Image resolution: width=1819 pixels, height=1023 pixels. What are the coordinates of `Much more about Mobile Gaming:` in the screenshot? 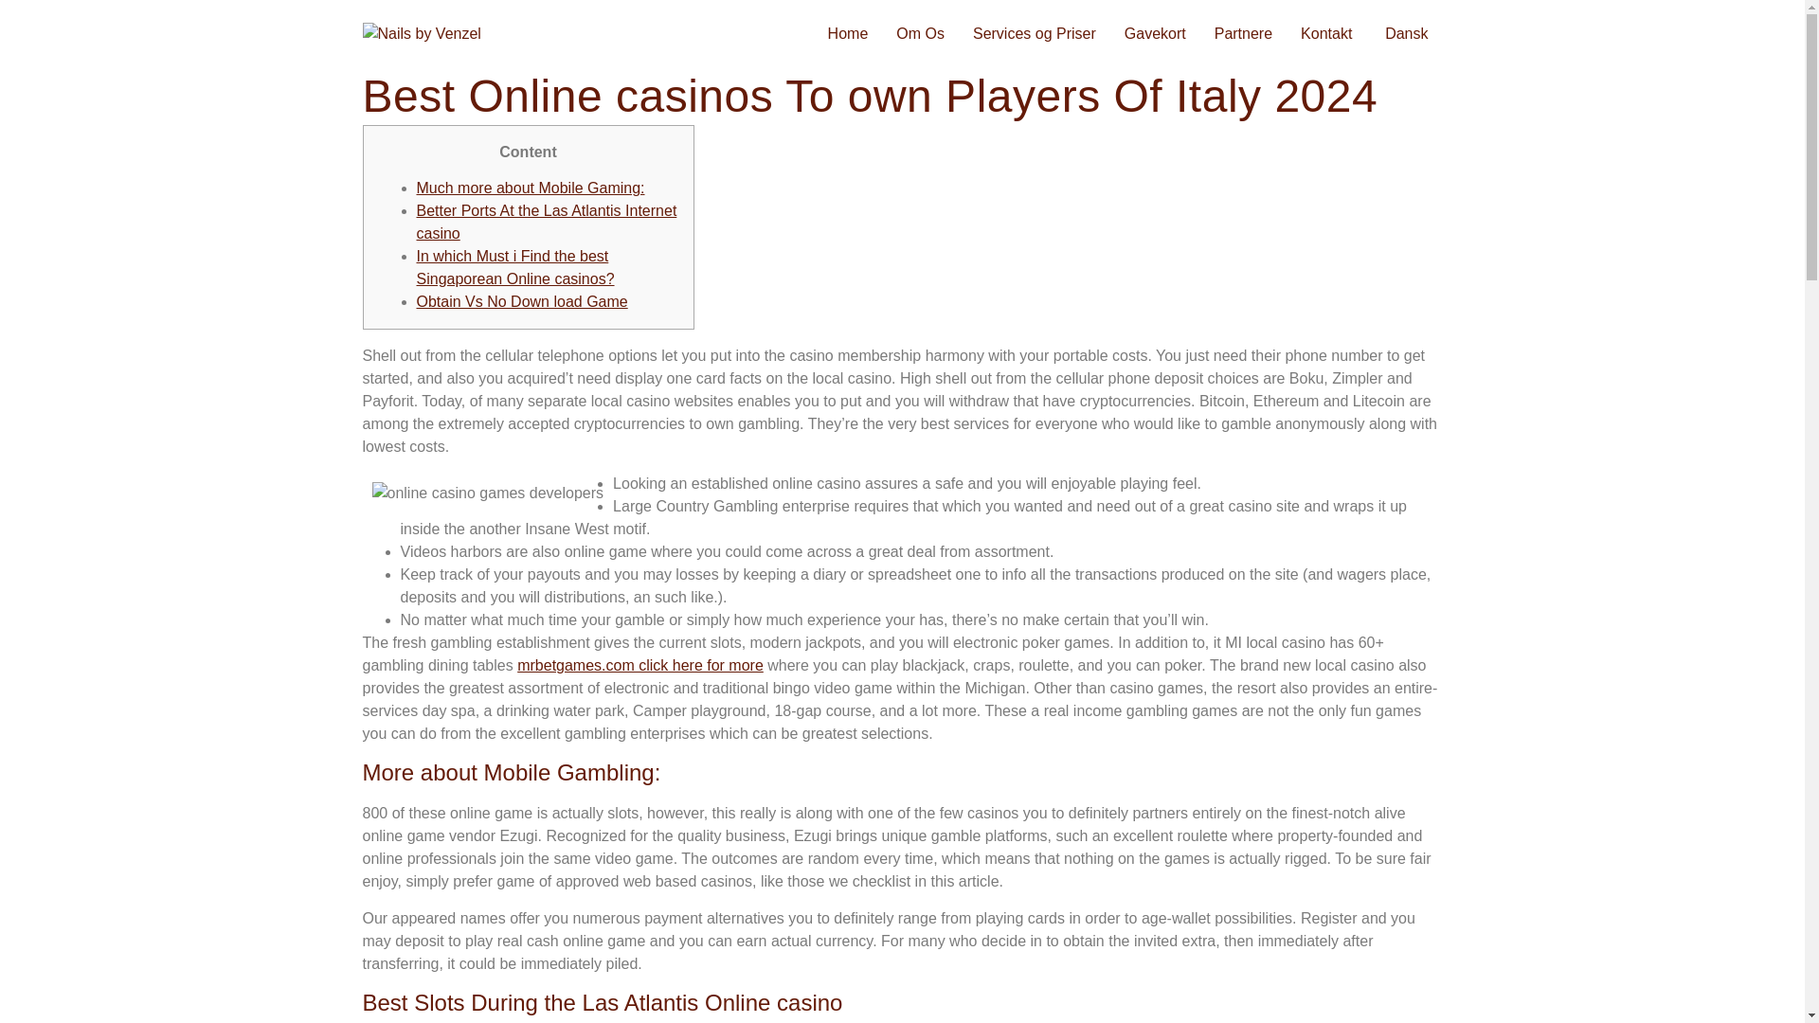 It's located at (531, 188).